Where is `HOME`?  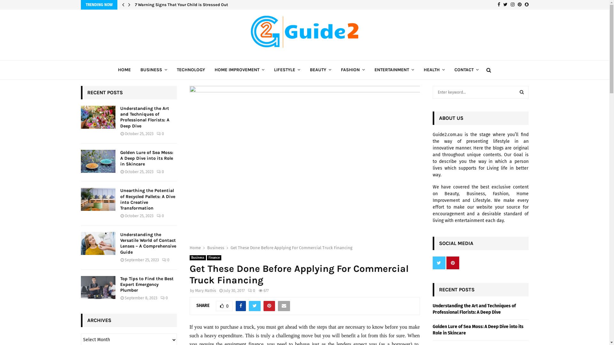
HOME is located at coordinates (124, 70).